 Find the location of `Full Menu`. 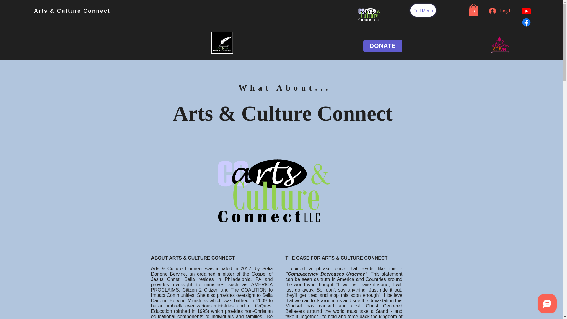

Full Menu is located at coordinates (423, 10).